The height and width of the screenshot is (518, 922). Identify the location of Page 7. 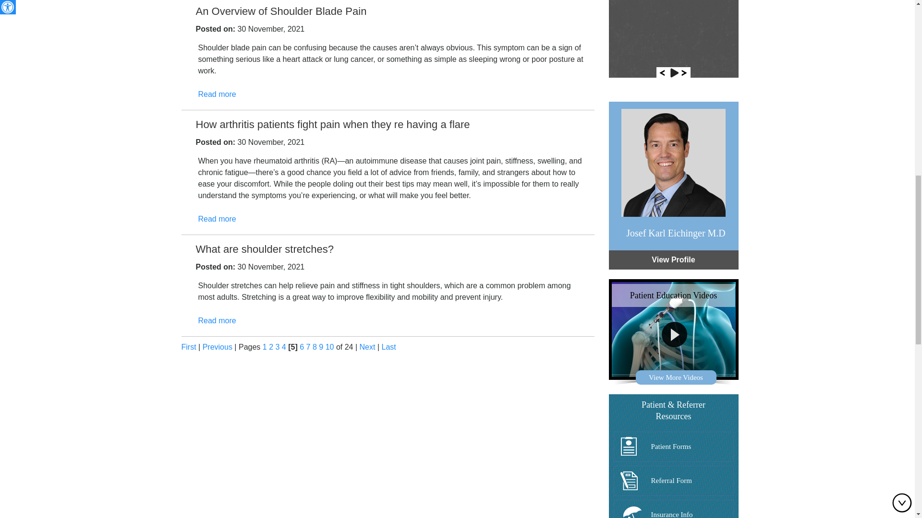
(308, 347).